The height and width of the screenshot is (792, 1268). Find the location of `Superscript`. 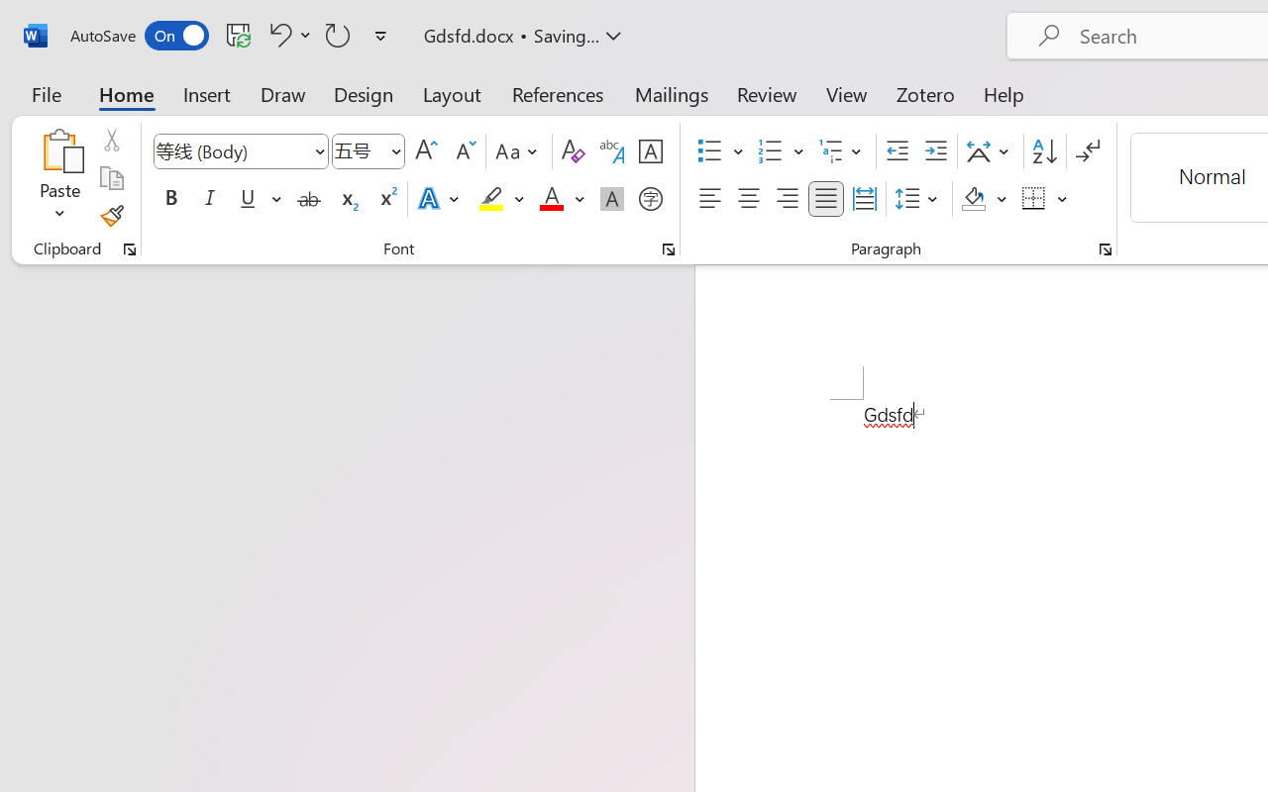

Superscript is located at coordinates (386, 199).